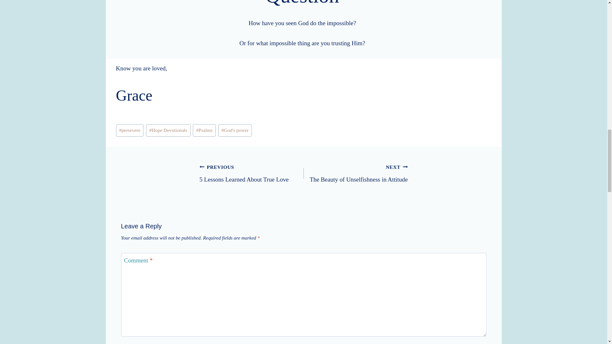  Describe the element at coordinates (251, 173) in the screenshot. I see `persevere` at that location.